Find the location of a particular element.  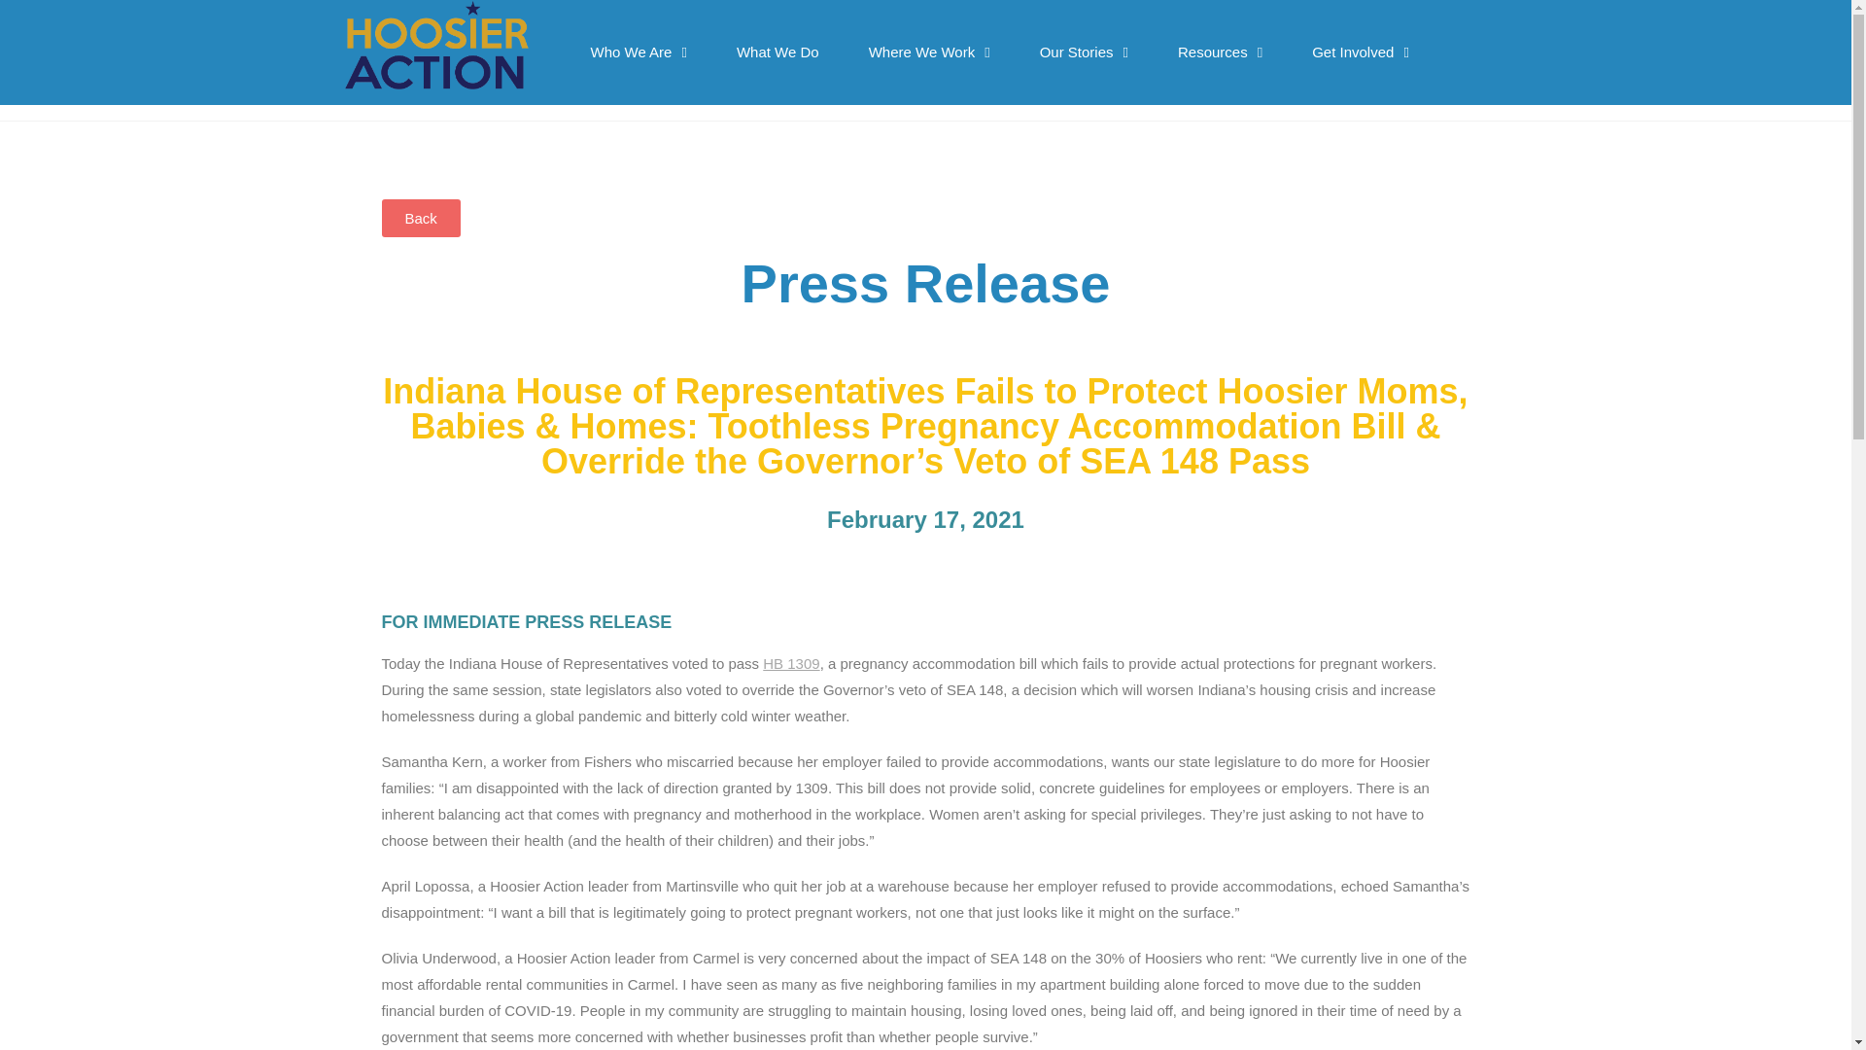

Our Stories is located at coordinates (1084, 52).